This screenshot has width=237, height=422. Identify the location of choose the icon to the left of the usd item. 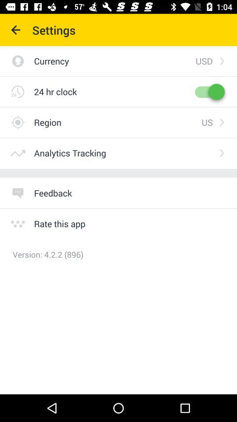
(115, 61).